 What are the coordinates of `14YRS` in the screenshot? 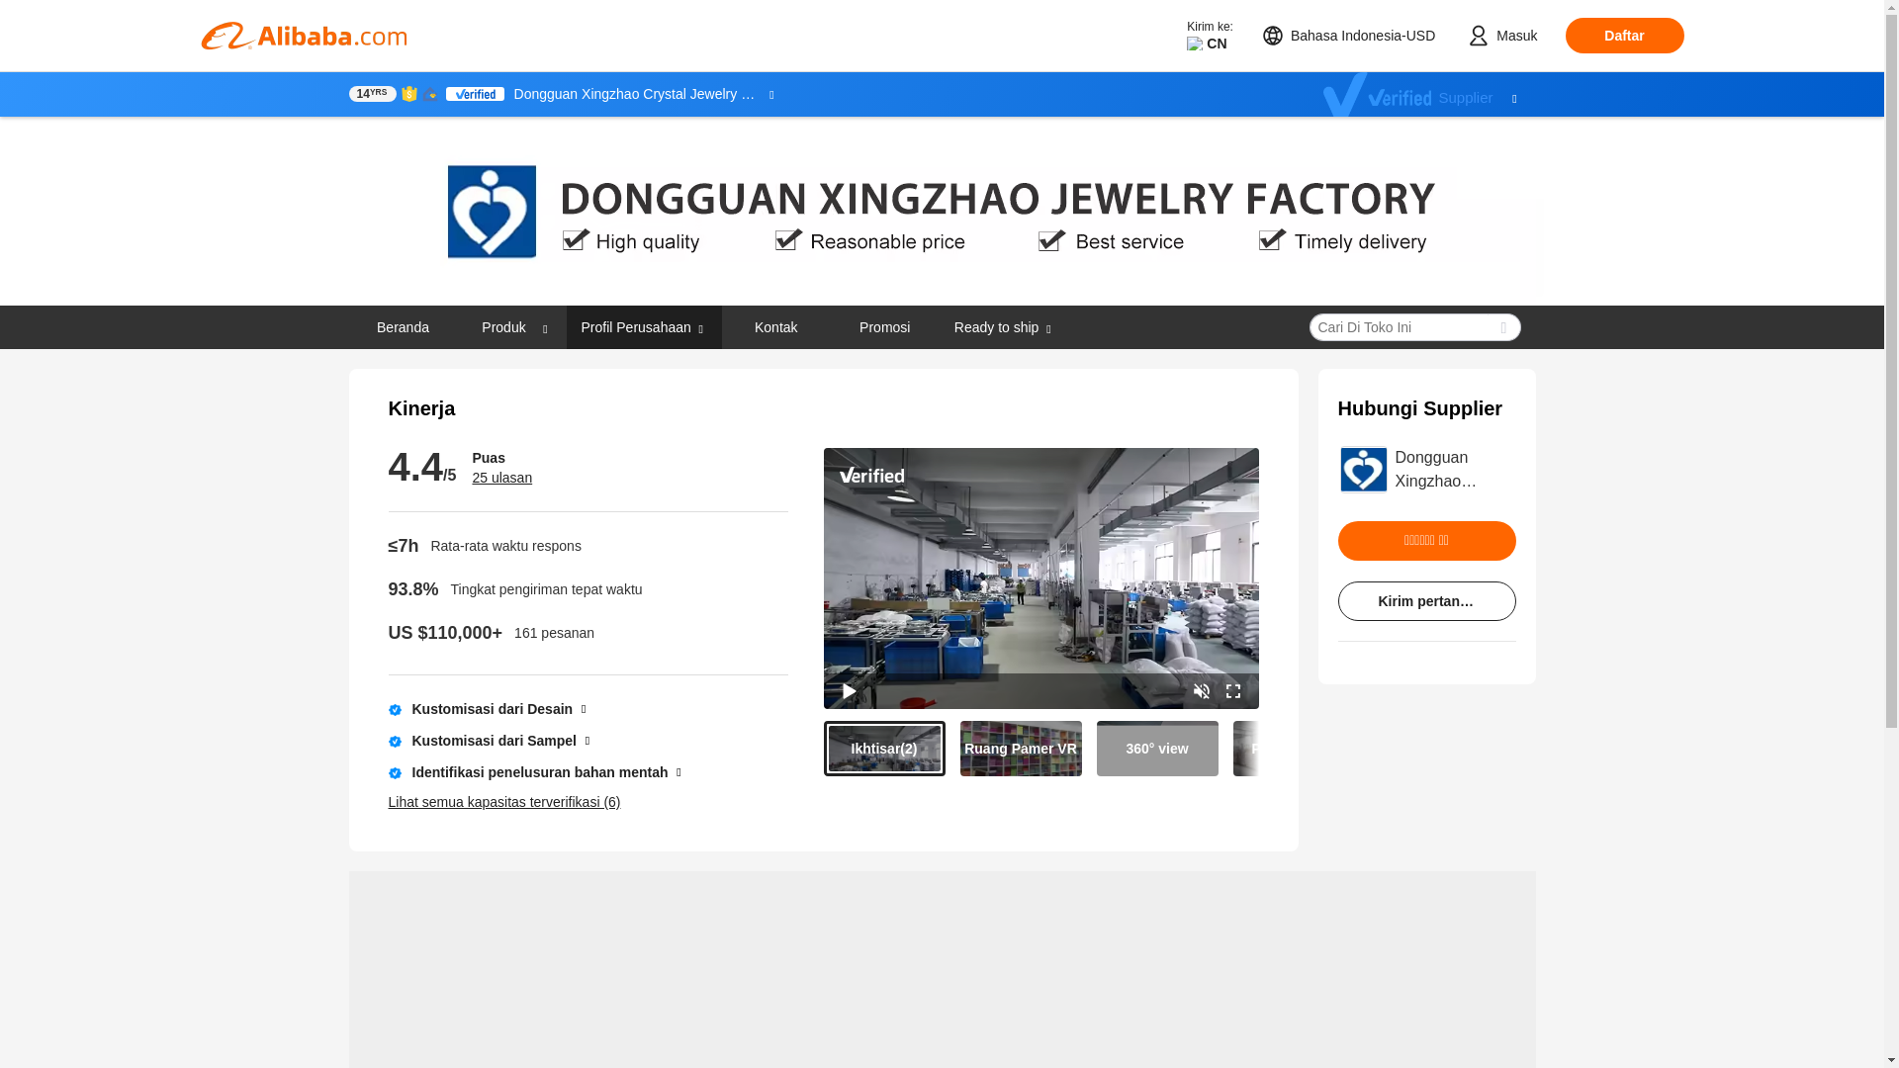 It's located at (371, 93).